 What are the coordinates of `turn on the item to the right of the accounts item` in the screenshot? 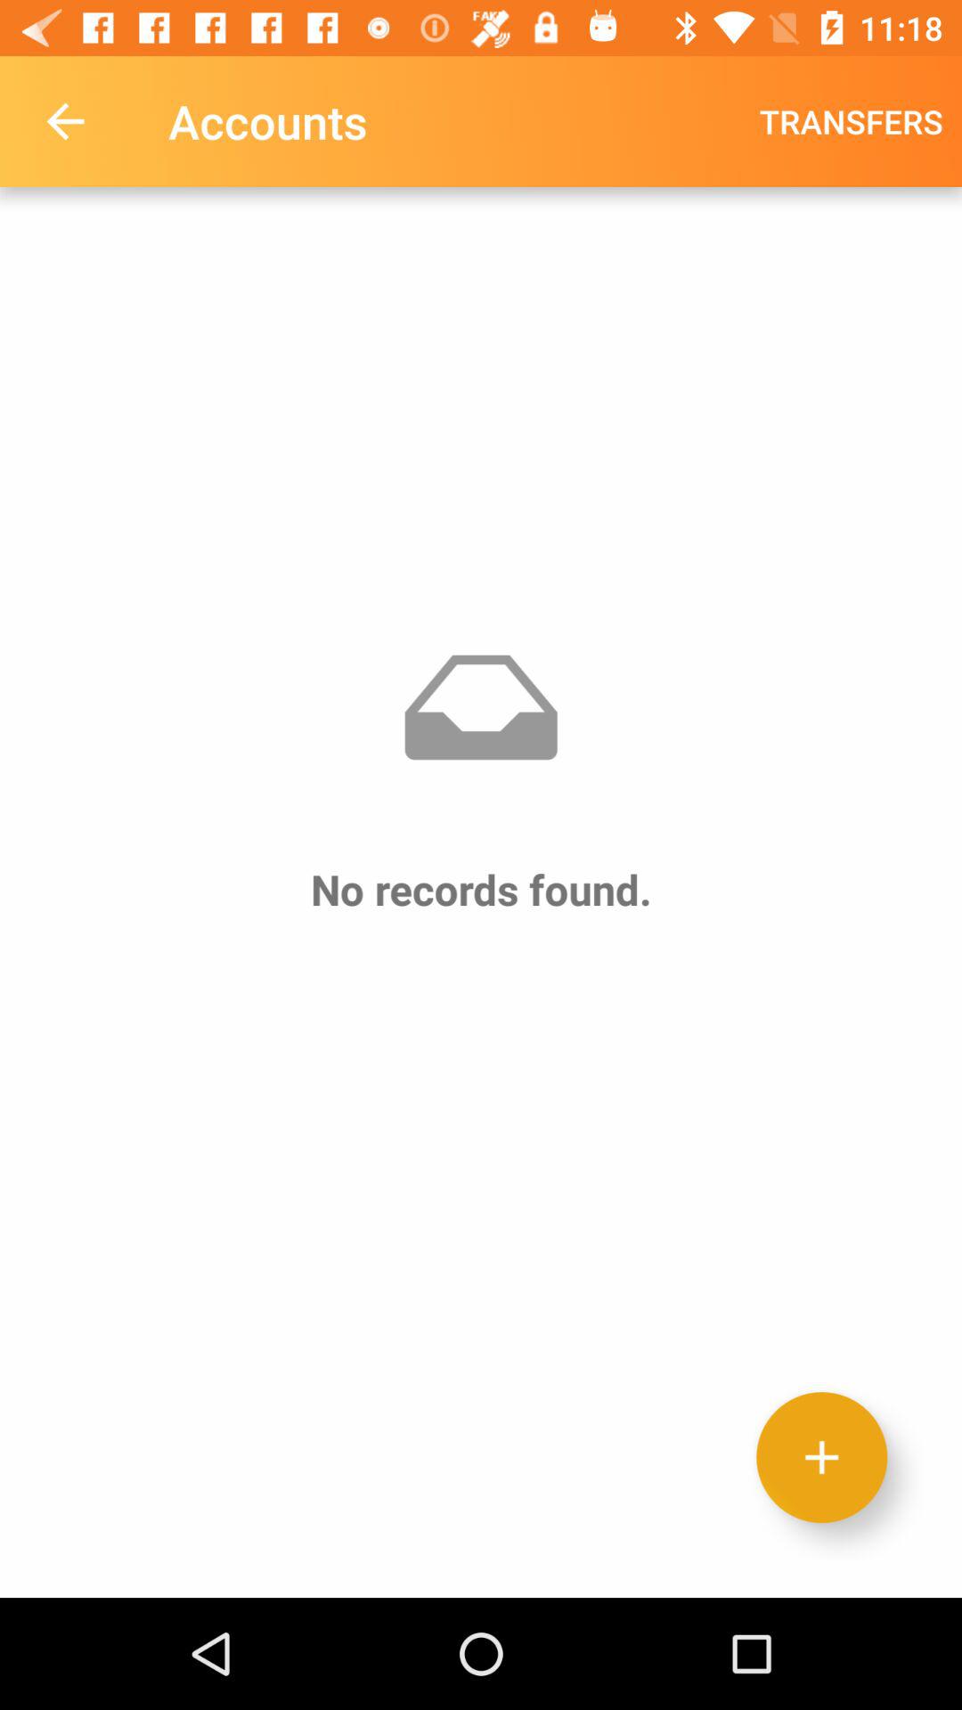 It's located at (852, 121).